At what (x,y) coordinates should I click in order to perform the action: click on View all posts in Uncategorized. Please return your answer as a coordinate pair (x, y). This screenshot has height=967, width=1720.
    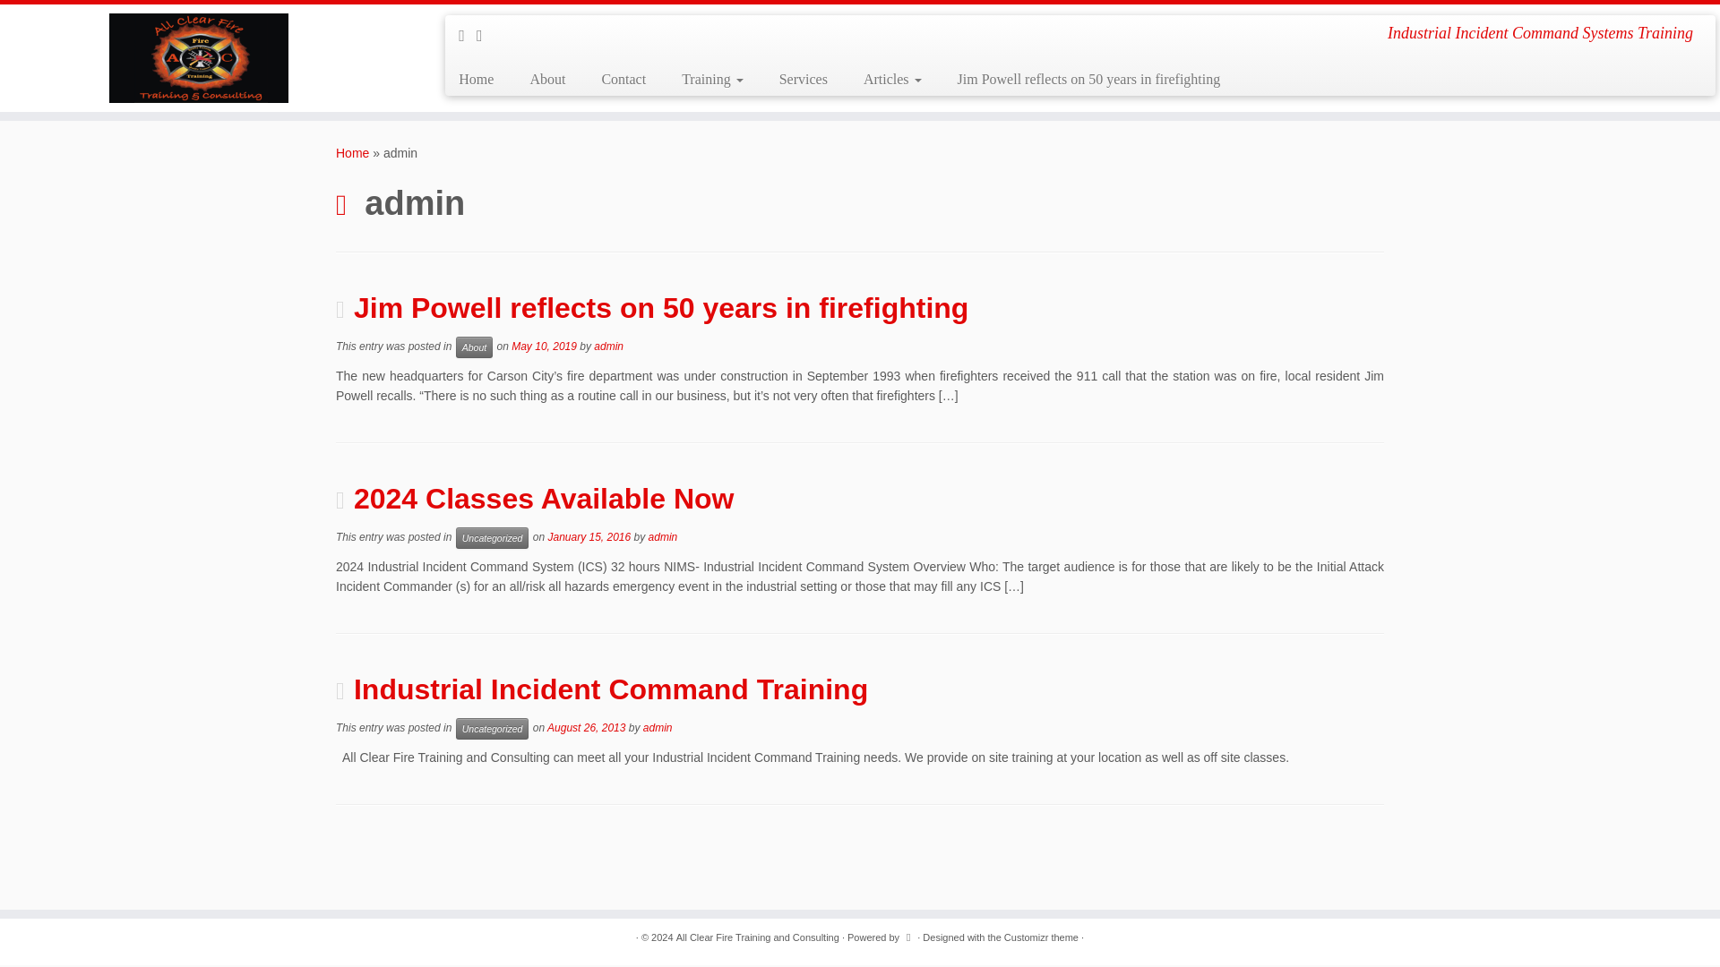
    Looking at the image, I should click on (493, 729).